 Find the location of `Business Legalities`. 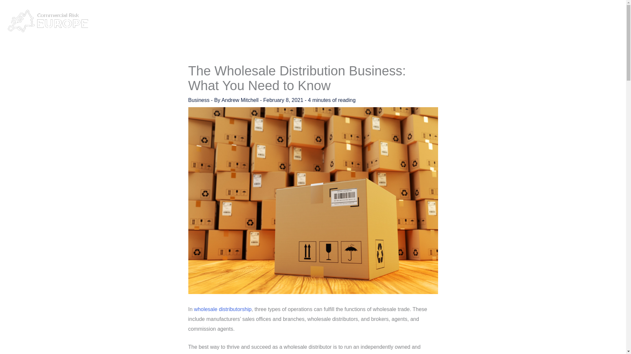

Business Legalities is located at coordinates (483, 21).